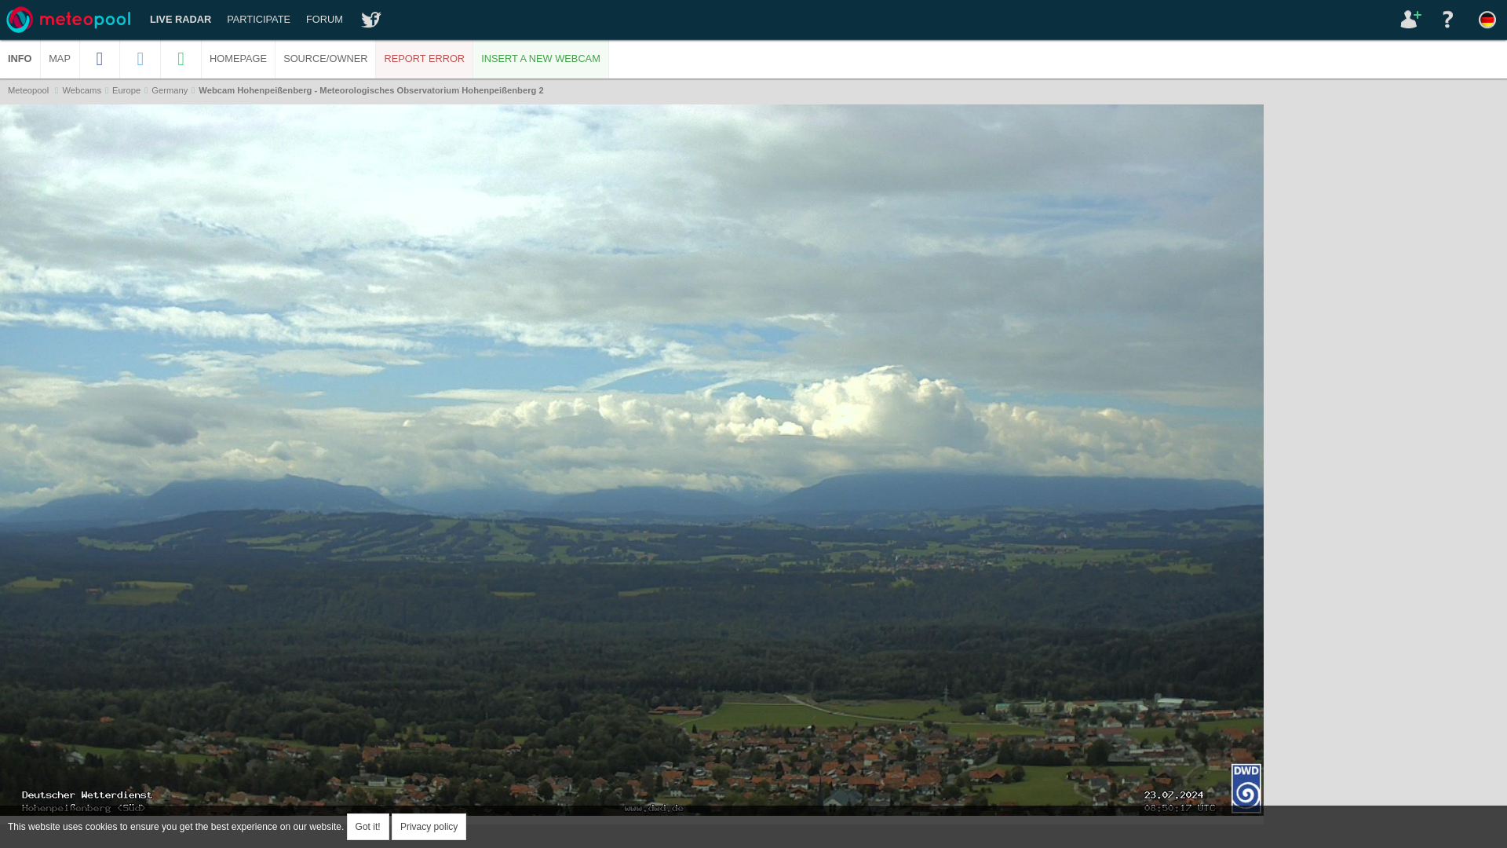 This screenshot has height=848, width=1507. What do you see at coordinates (20, 58) in the screenshot?
I see `INFO` at bounding box center [20, 58].